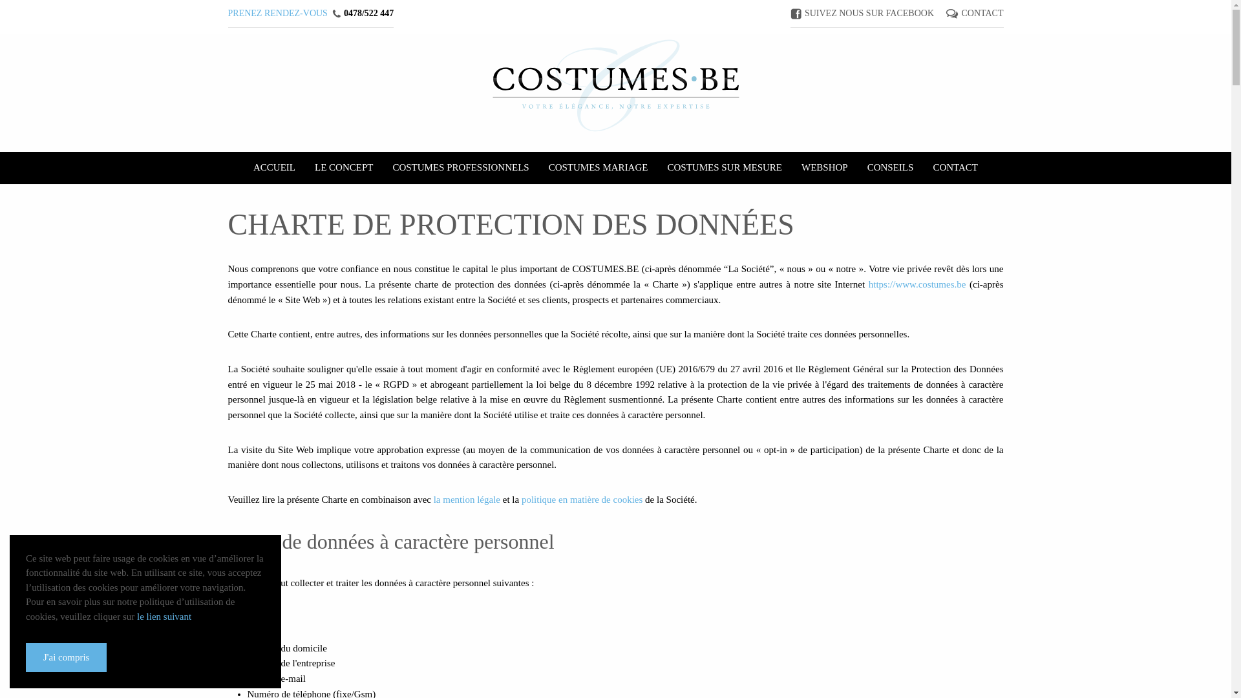  What do you see at coordinates (460, 168) in the screenshot?
I see `COSTUMES PROFESSIONNELS` at bounding box center [460, 168].